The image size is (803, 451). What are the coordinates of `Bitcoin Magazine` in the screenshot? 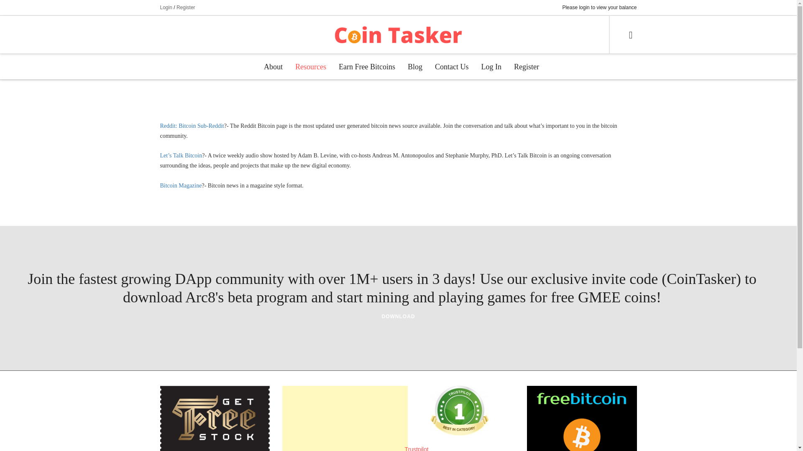 It's located at (181, 185).